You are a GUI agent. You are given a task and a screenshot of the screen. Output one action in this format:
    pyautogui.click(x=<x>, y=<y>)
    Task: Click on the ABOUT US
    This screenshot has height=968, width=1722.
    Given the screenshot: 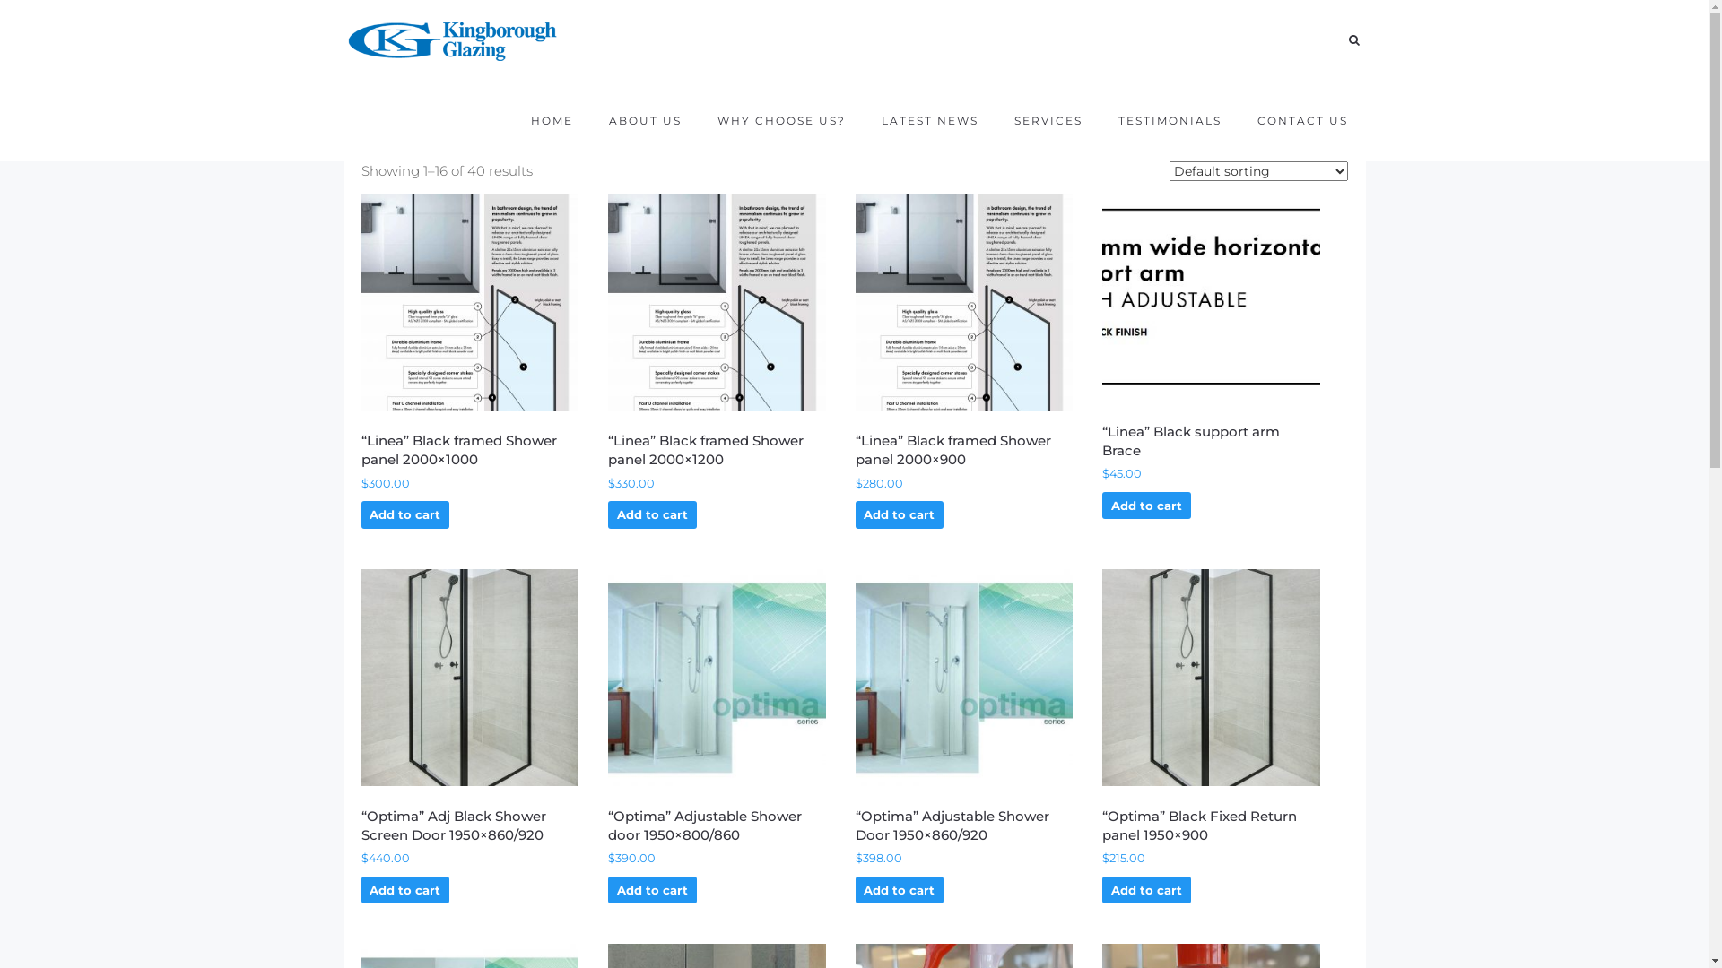 What is the action you would take?
    pyautogui.click(x=646, y=121)
    